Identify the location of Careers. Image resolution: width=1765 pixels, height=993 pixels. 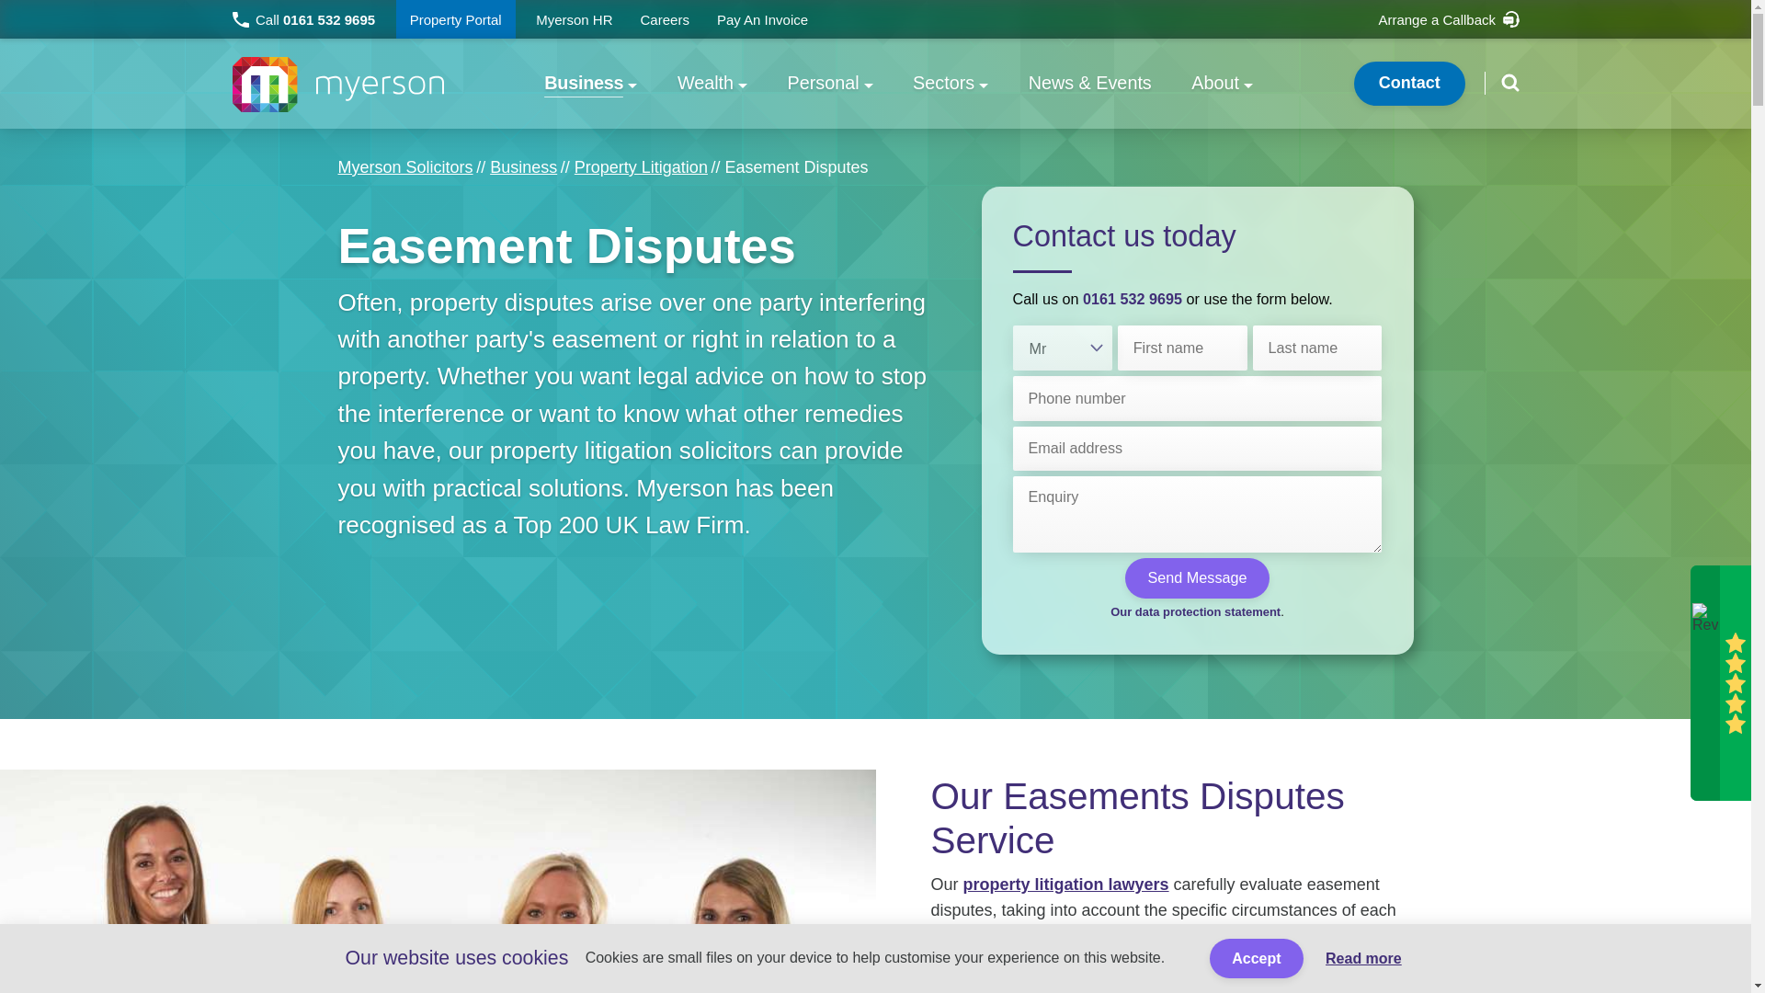
(664, 19).